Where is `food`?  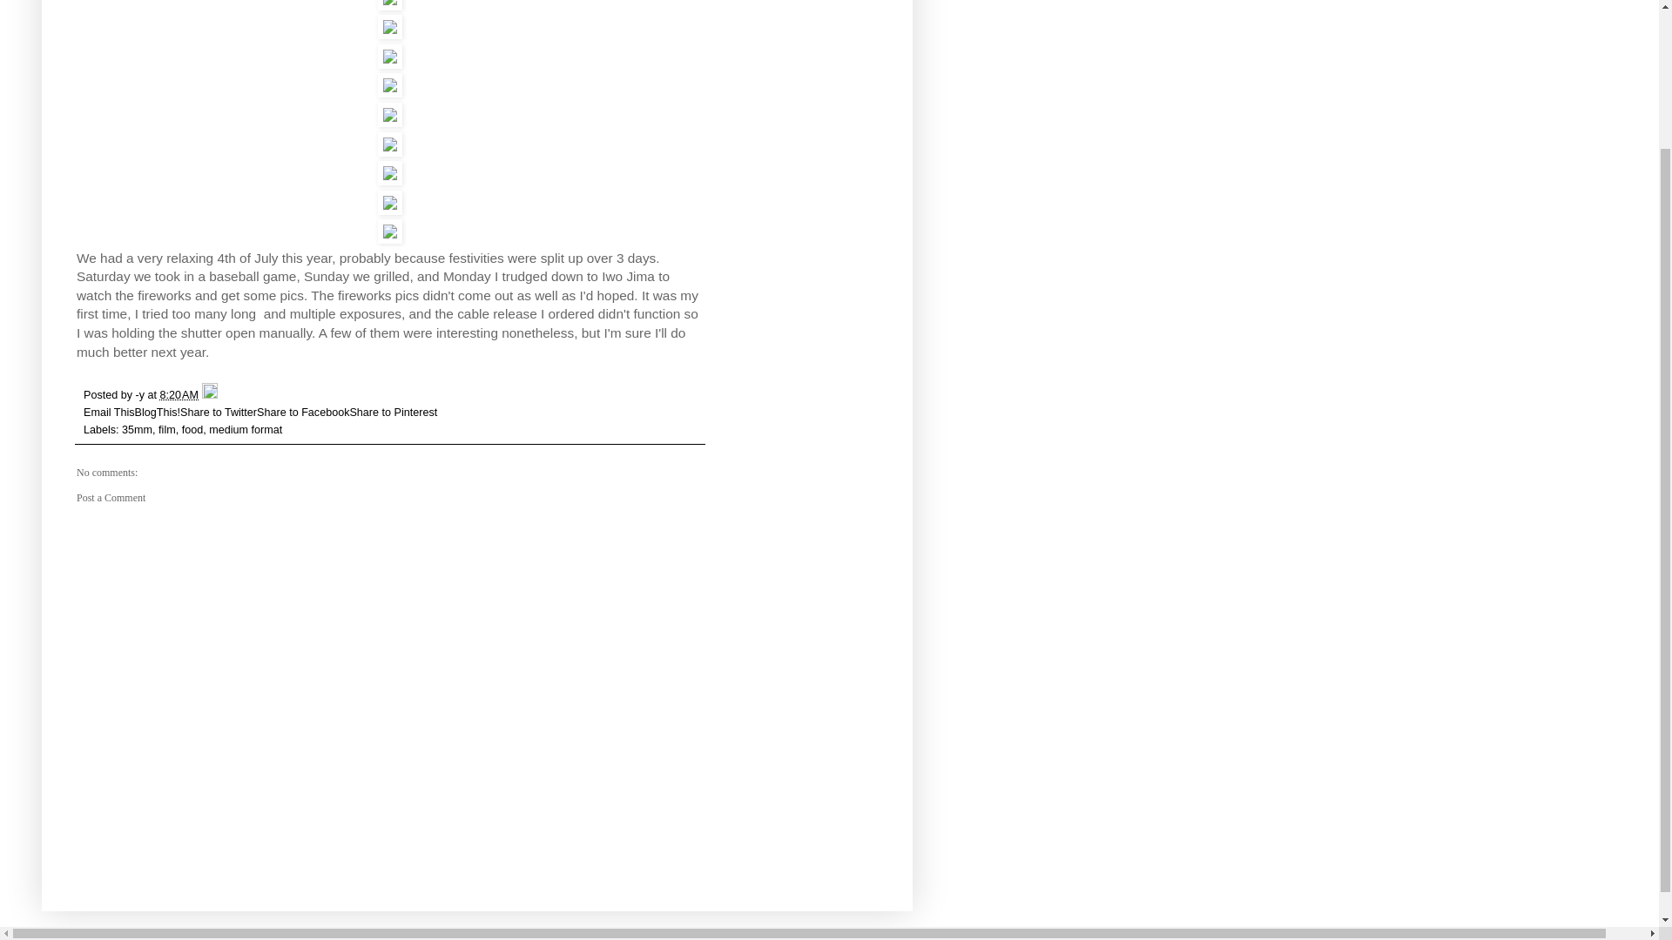
food is located at coordinates (193, 430).